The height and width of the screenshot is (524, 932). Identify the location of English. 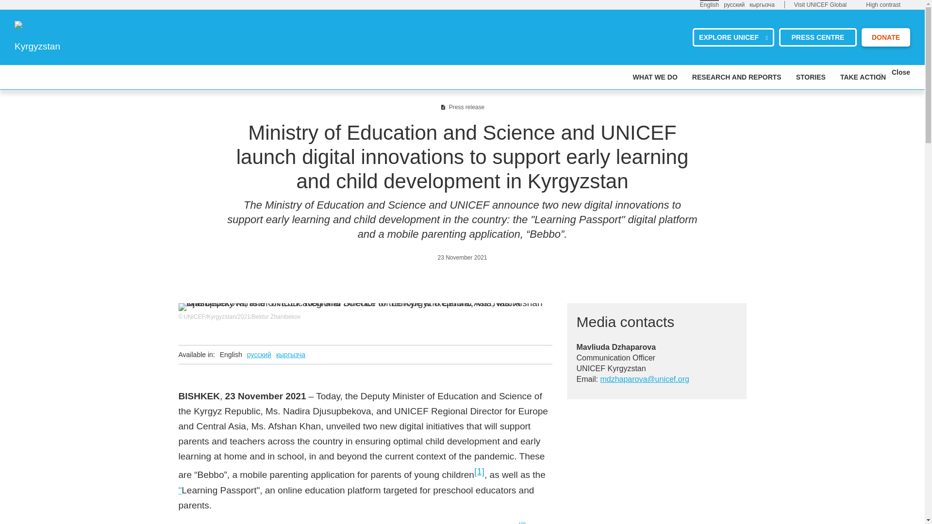
(709, 4).